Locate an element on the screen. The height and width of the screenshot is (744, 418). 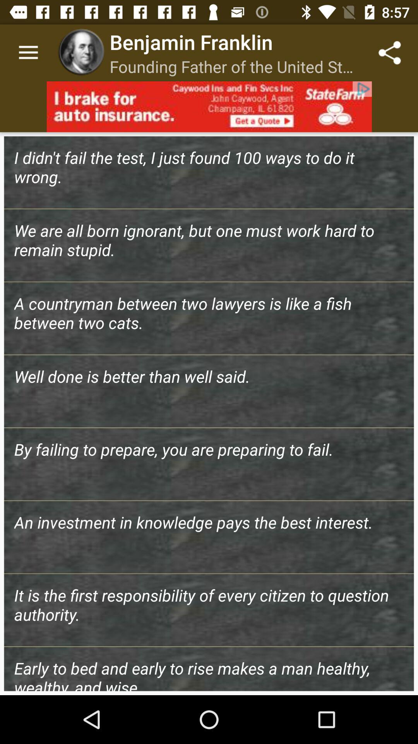
select the advertisement is located at coordinates (209, 107).